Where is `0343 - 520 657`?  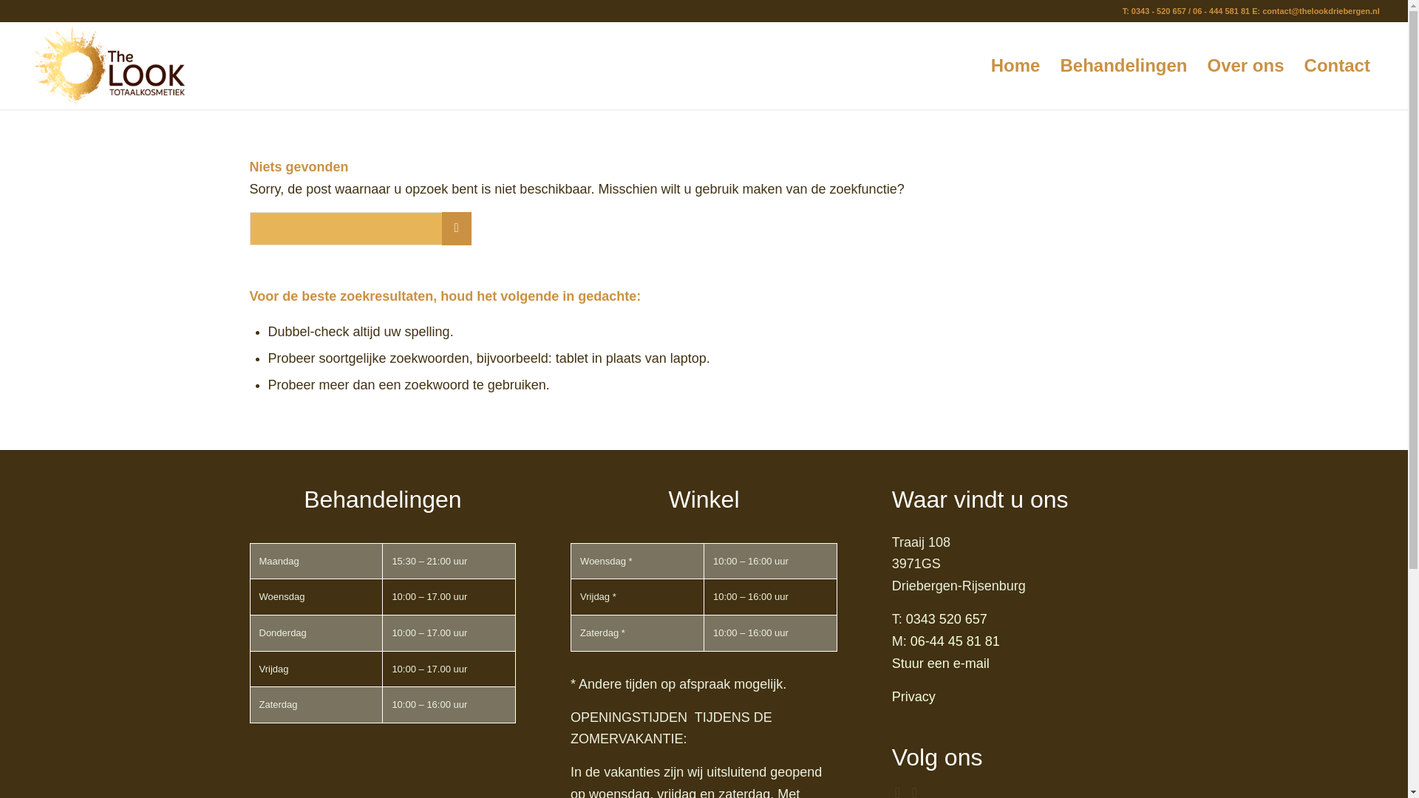 0343 - 520 657 is located at coordinates (1159, 10).